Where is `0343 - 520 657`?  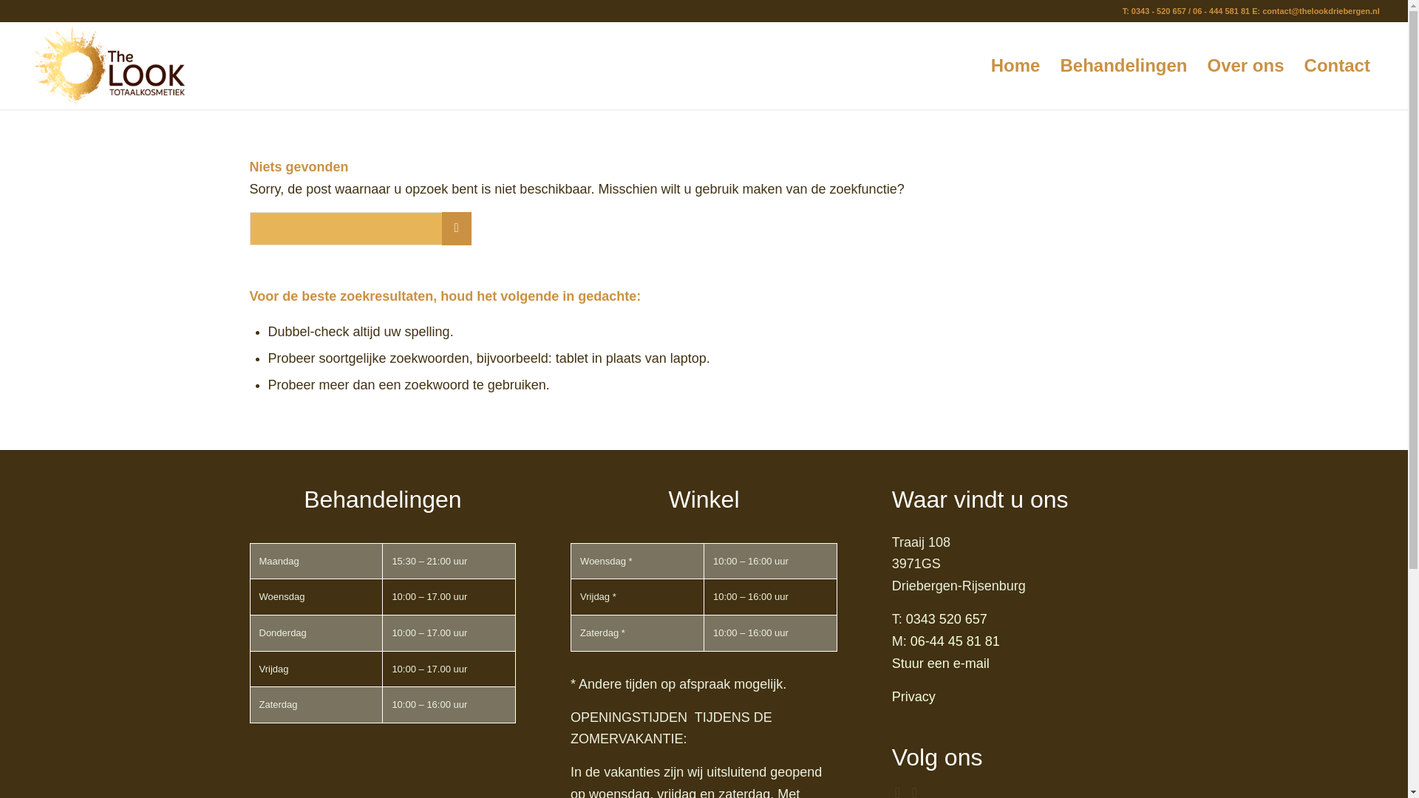 0343 - 520 657 is located at coordinates (1159, 10).